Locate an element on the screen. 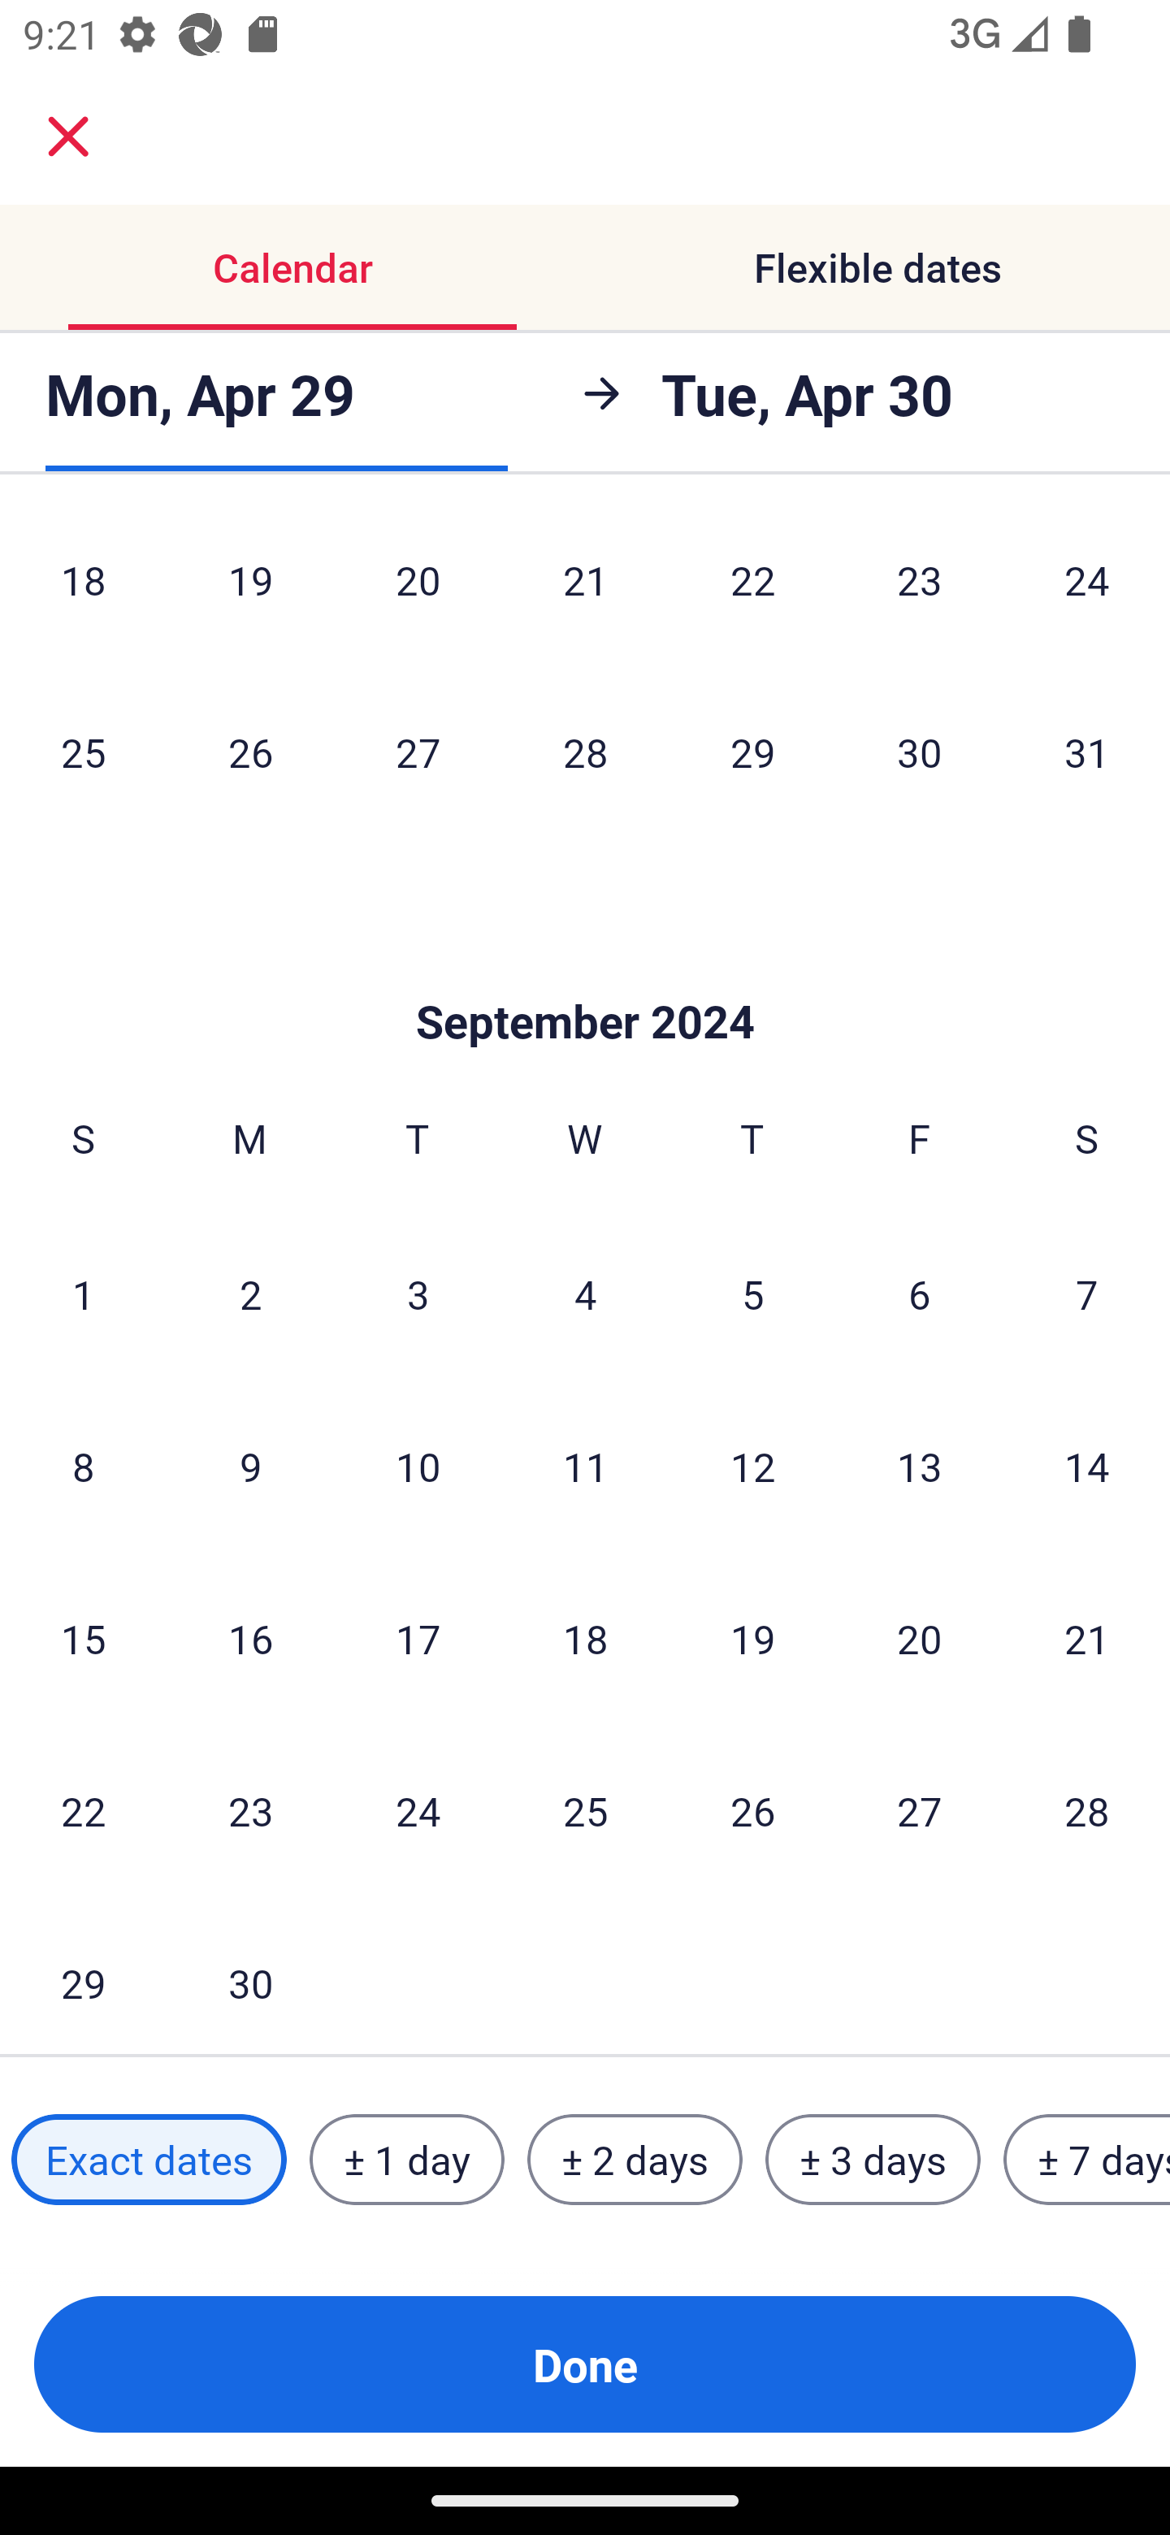  30 Friday, August 30, 2024 is located at coordinates (920, 751).